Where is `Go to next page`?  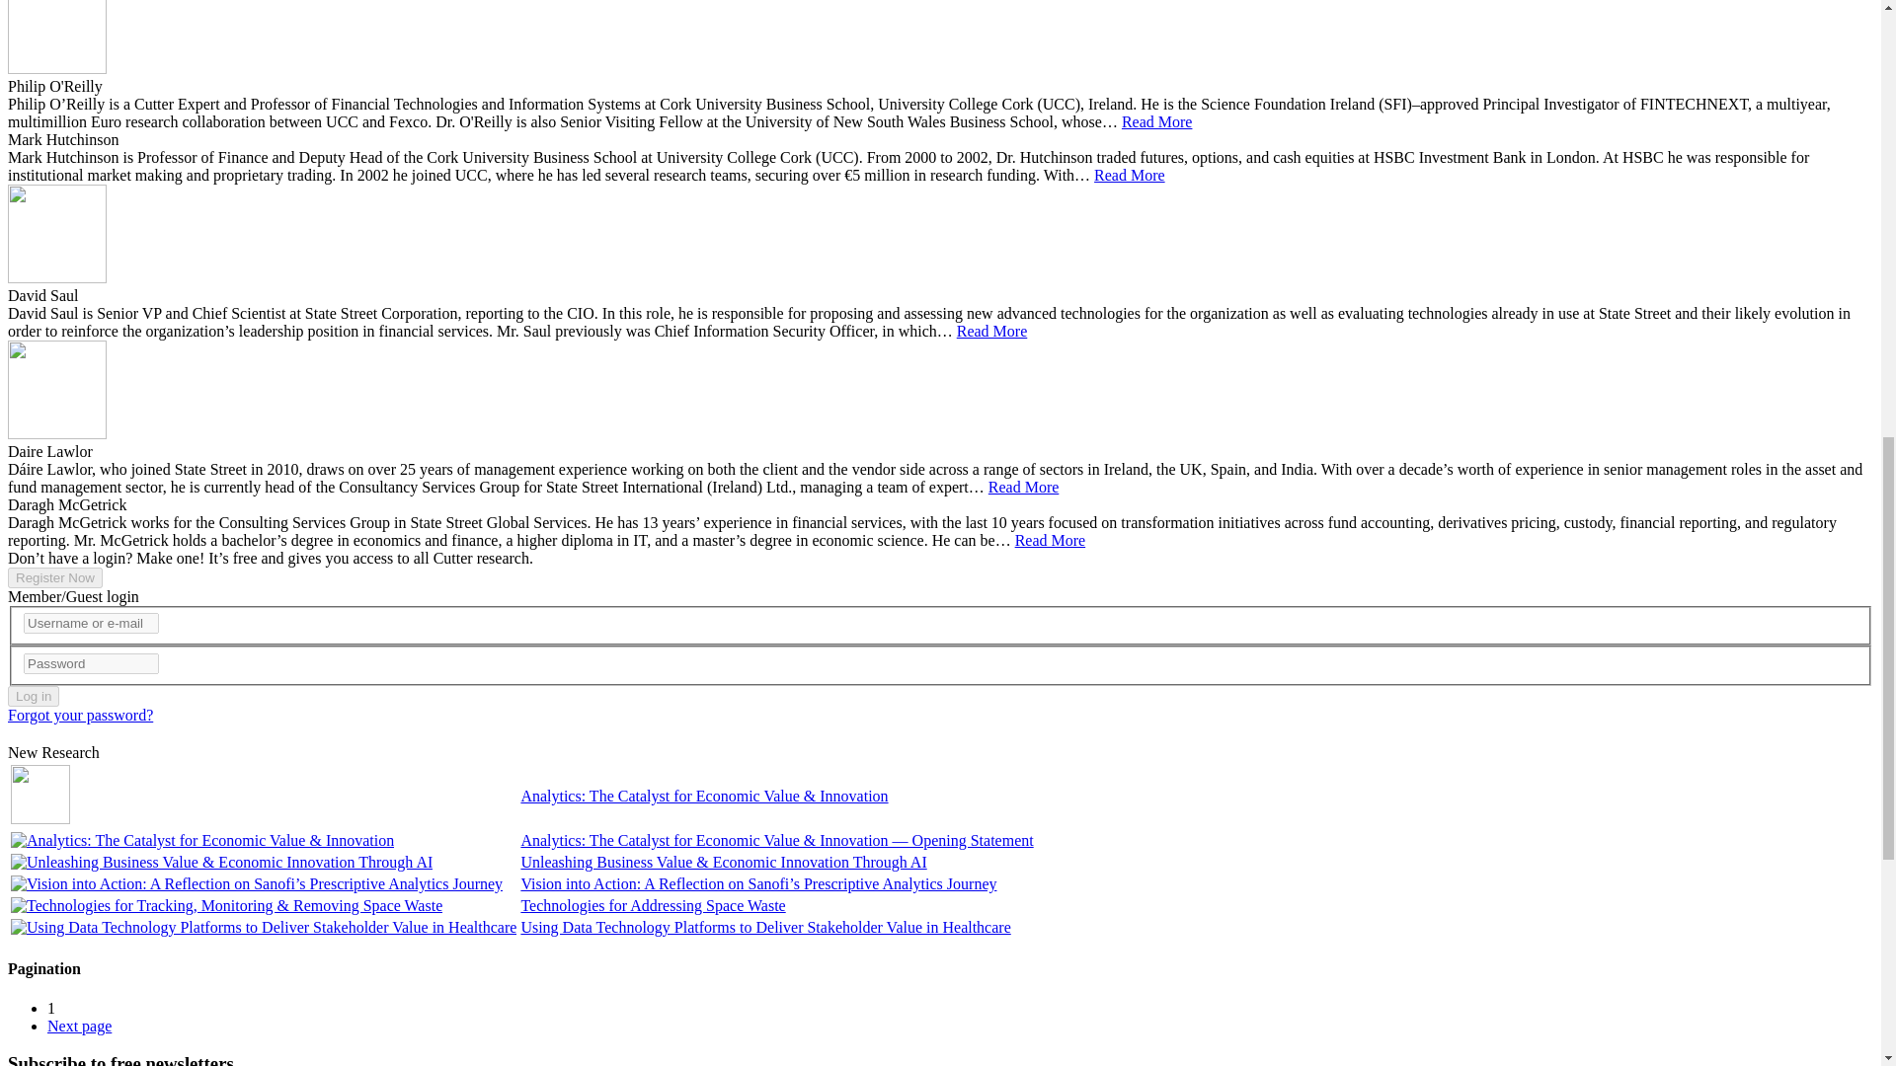 Go to next page is located at coordinates (79, 1026).